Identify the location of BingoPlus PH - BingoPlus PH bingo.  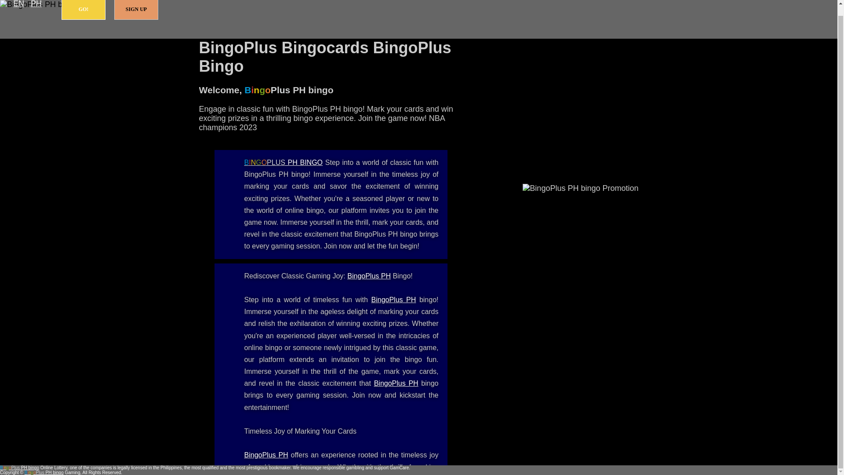
(266, 455).